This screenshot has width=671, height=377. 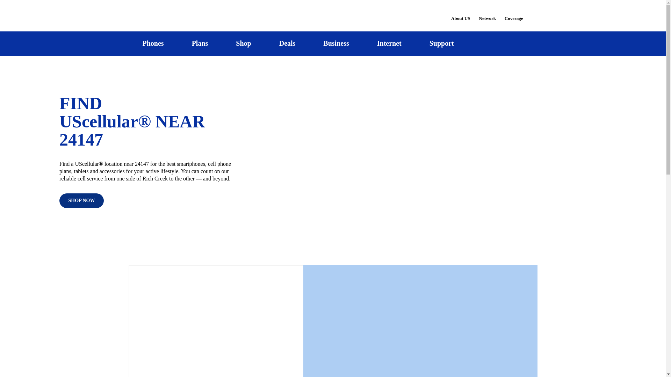 What do you see at coordinates (200, 43) in the screenshot?
I see `Plans` at bounding box center [200, 43].